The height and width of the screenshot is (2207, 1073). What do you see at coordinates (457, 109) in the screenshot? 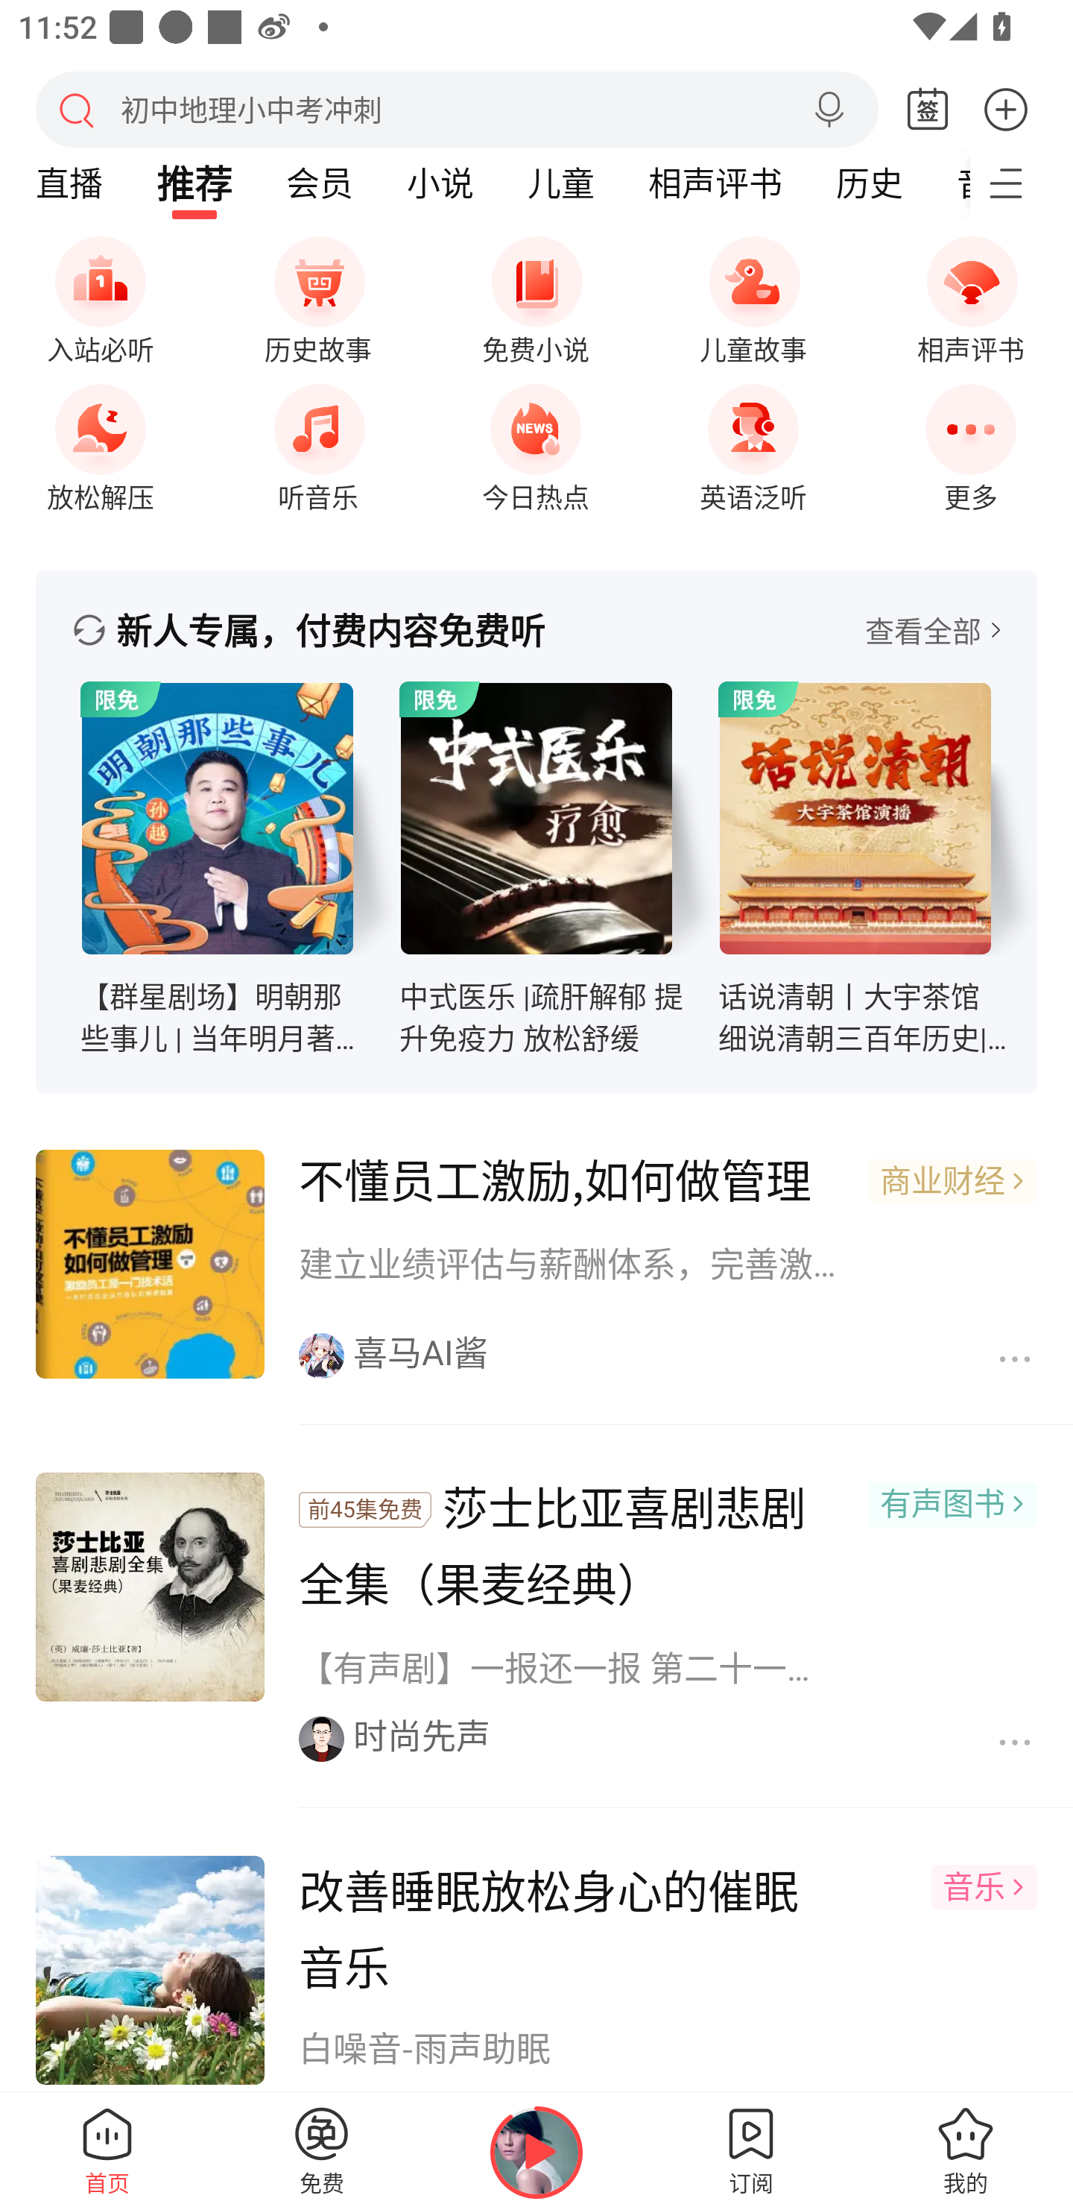
I see `搜索 初中地理小中考冲刺 语音搜索` at bounding box center [457, 109].